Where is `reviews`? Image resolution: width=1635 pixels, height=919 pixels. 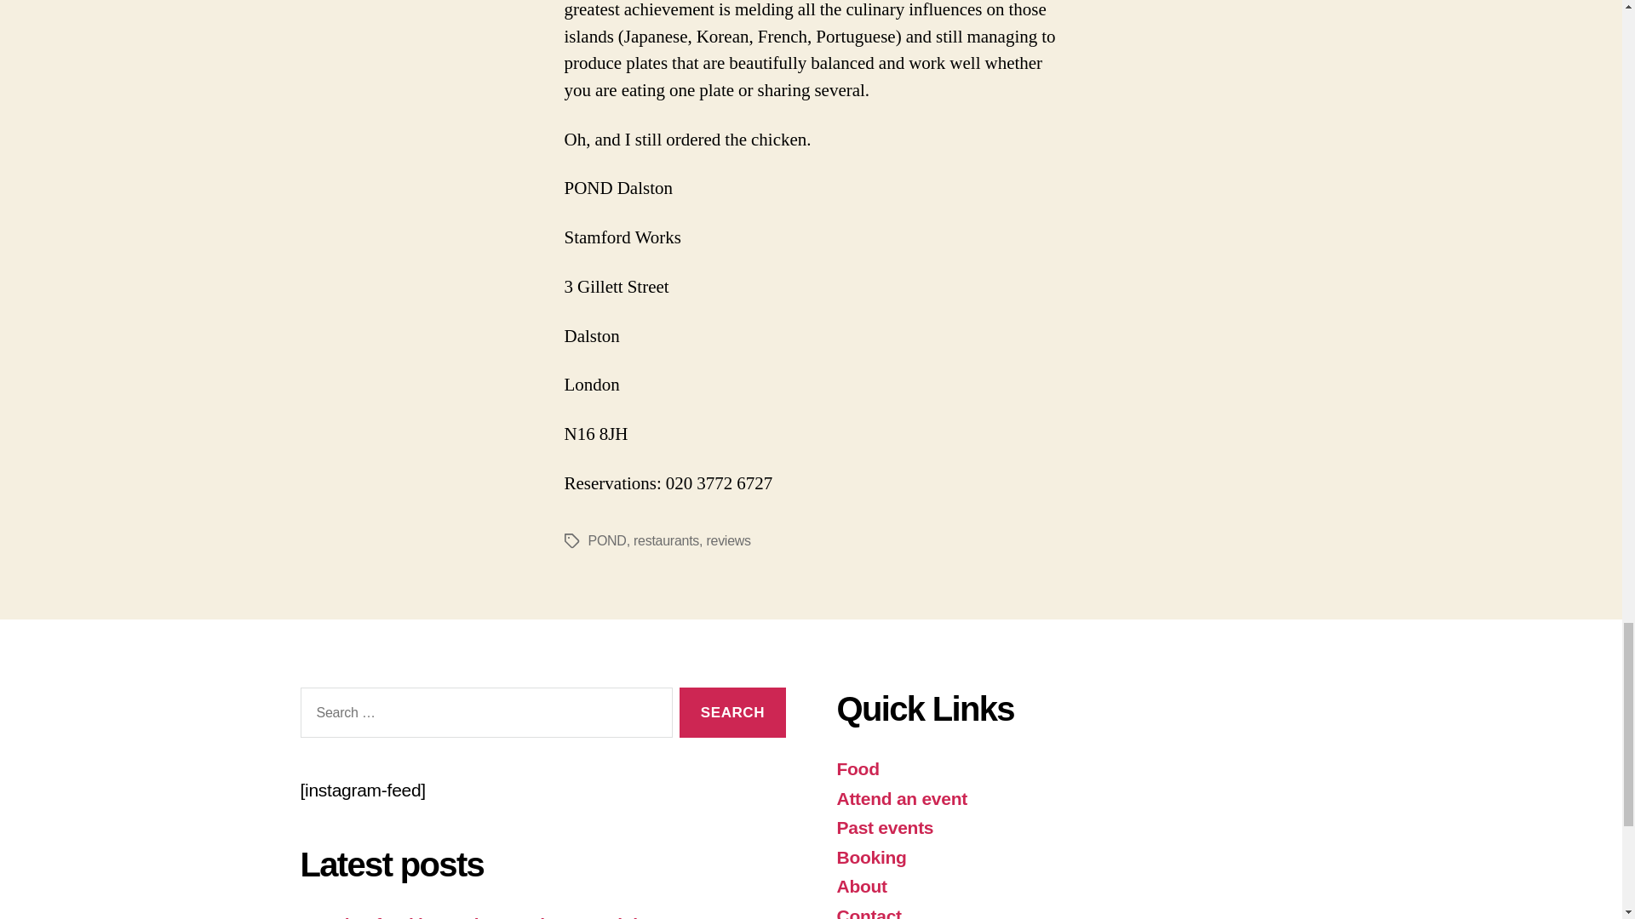
reviews is located at coordinates (728, 540).